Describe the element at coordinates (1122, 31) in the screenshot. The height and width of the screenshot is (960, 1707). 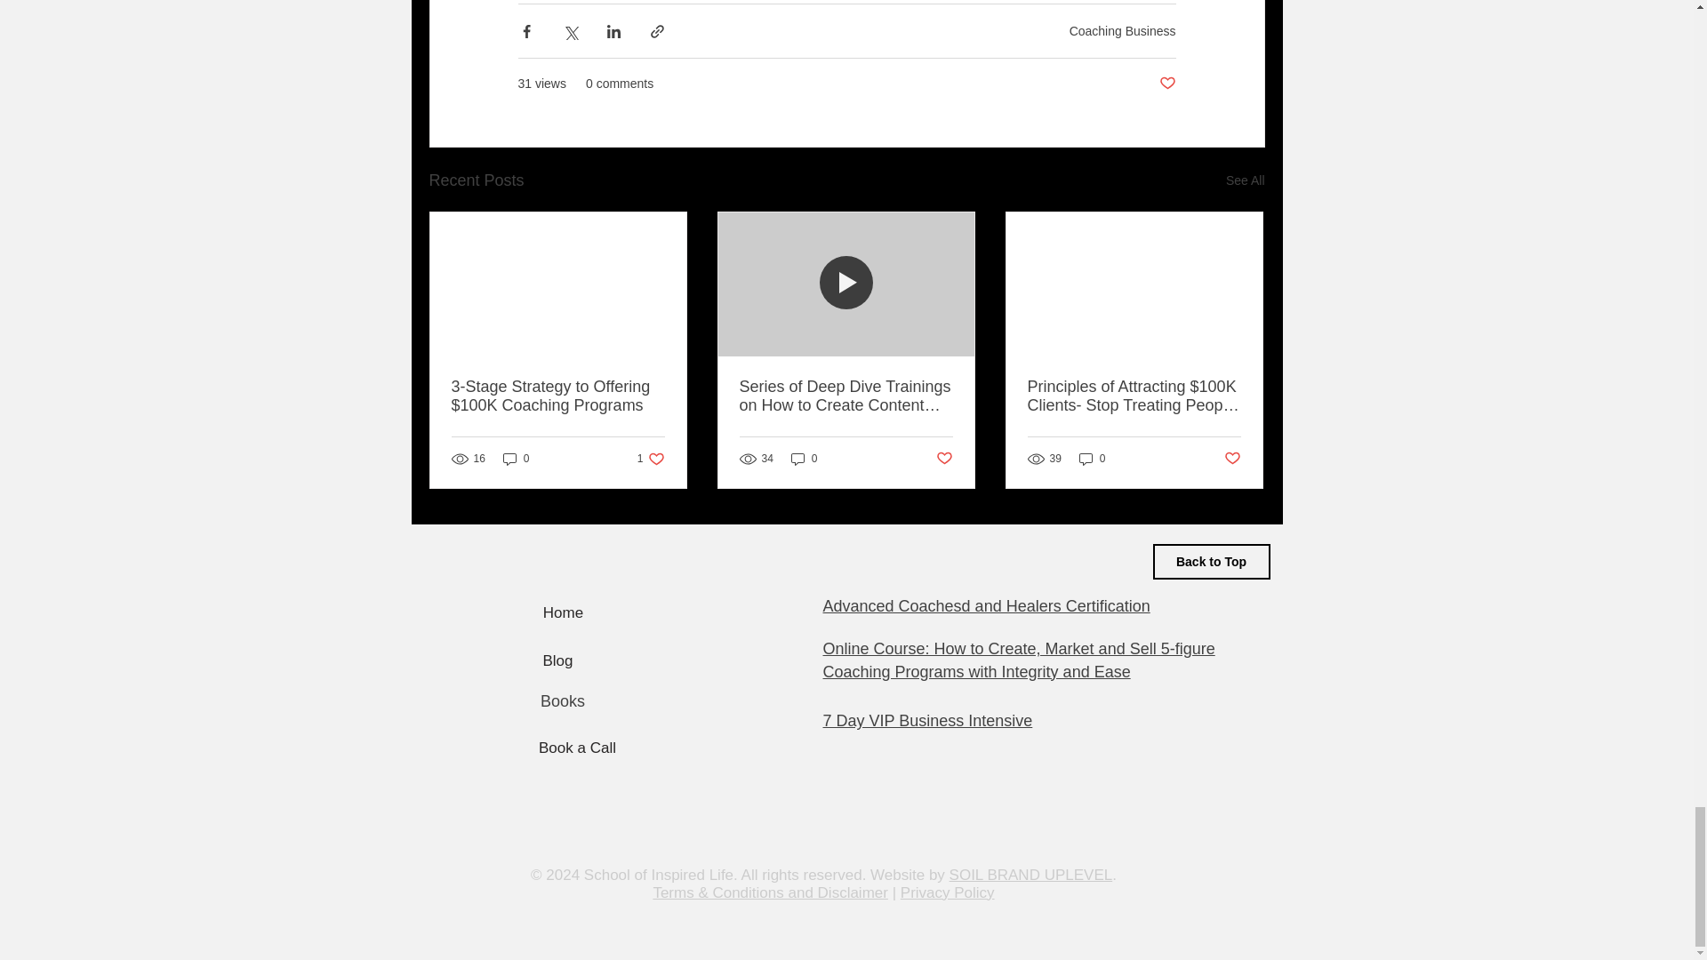
I see `Coaching Business` at that location.